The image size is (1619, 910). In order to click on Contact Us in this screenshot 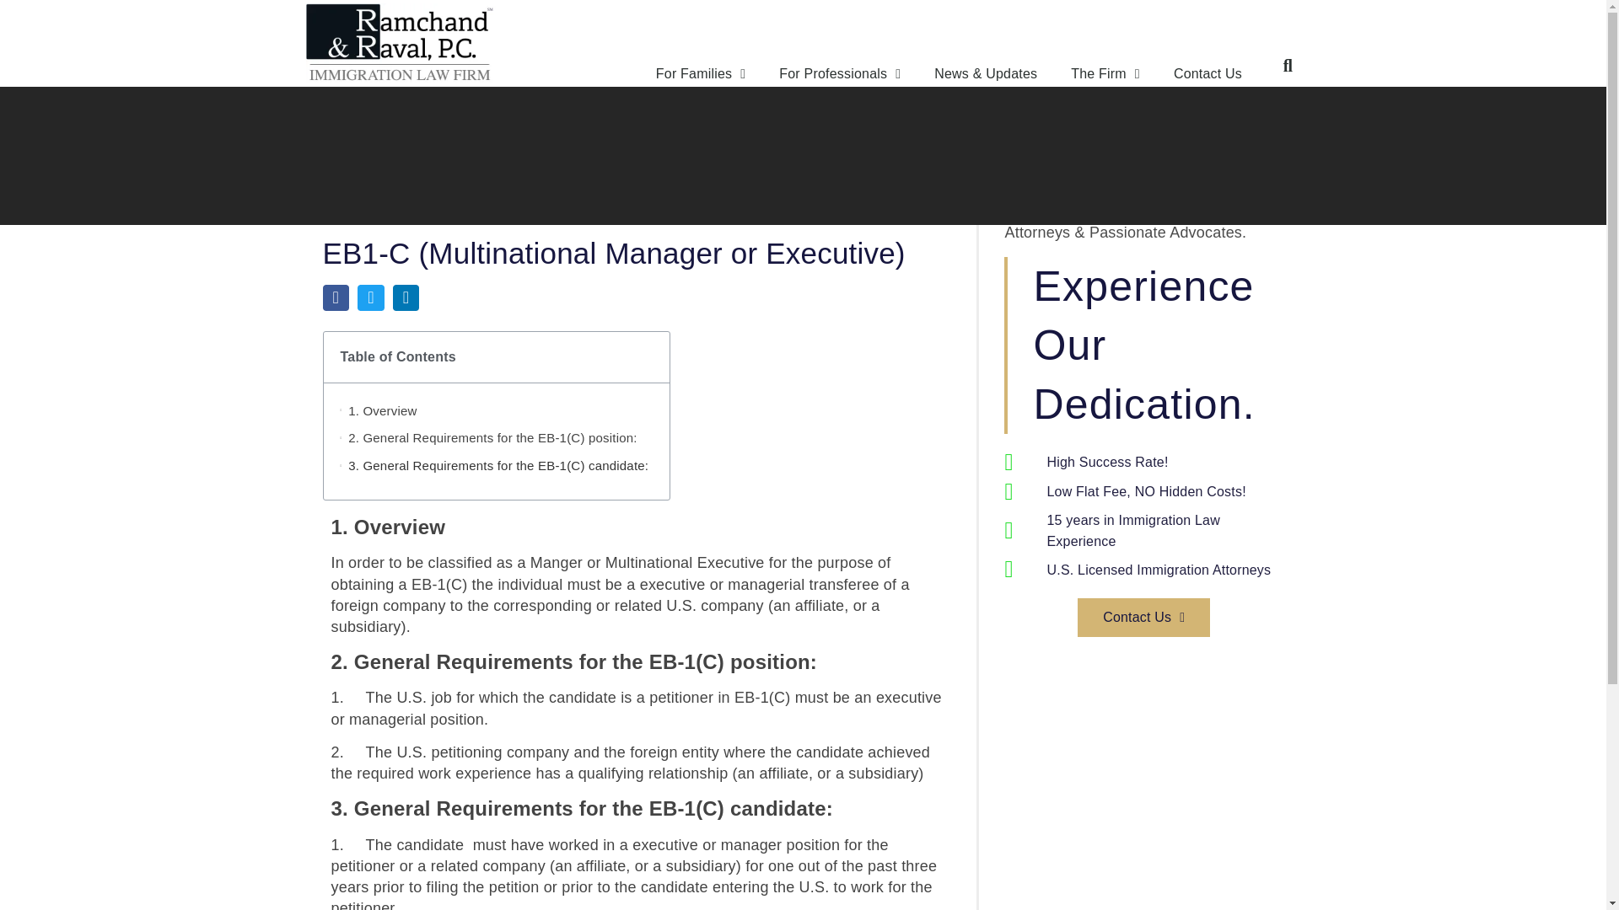, I will do `click(1208, 74)`.